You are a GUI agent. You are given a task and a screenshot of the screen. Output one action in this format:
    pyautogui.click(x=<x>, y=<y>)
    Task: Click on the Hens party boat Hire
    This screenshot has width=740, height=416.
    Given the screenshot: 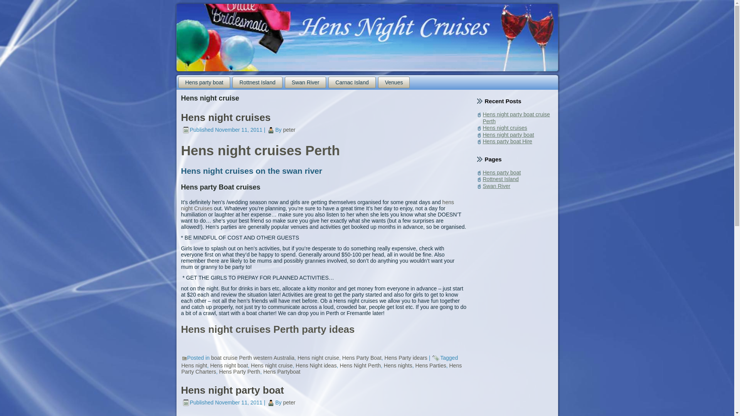 What is the action you would take?
    pyautogui.click(x=507, y=141)
    